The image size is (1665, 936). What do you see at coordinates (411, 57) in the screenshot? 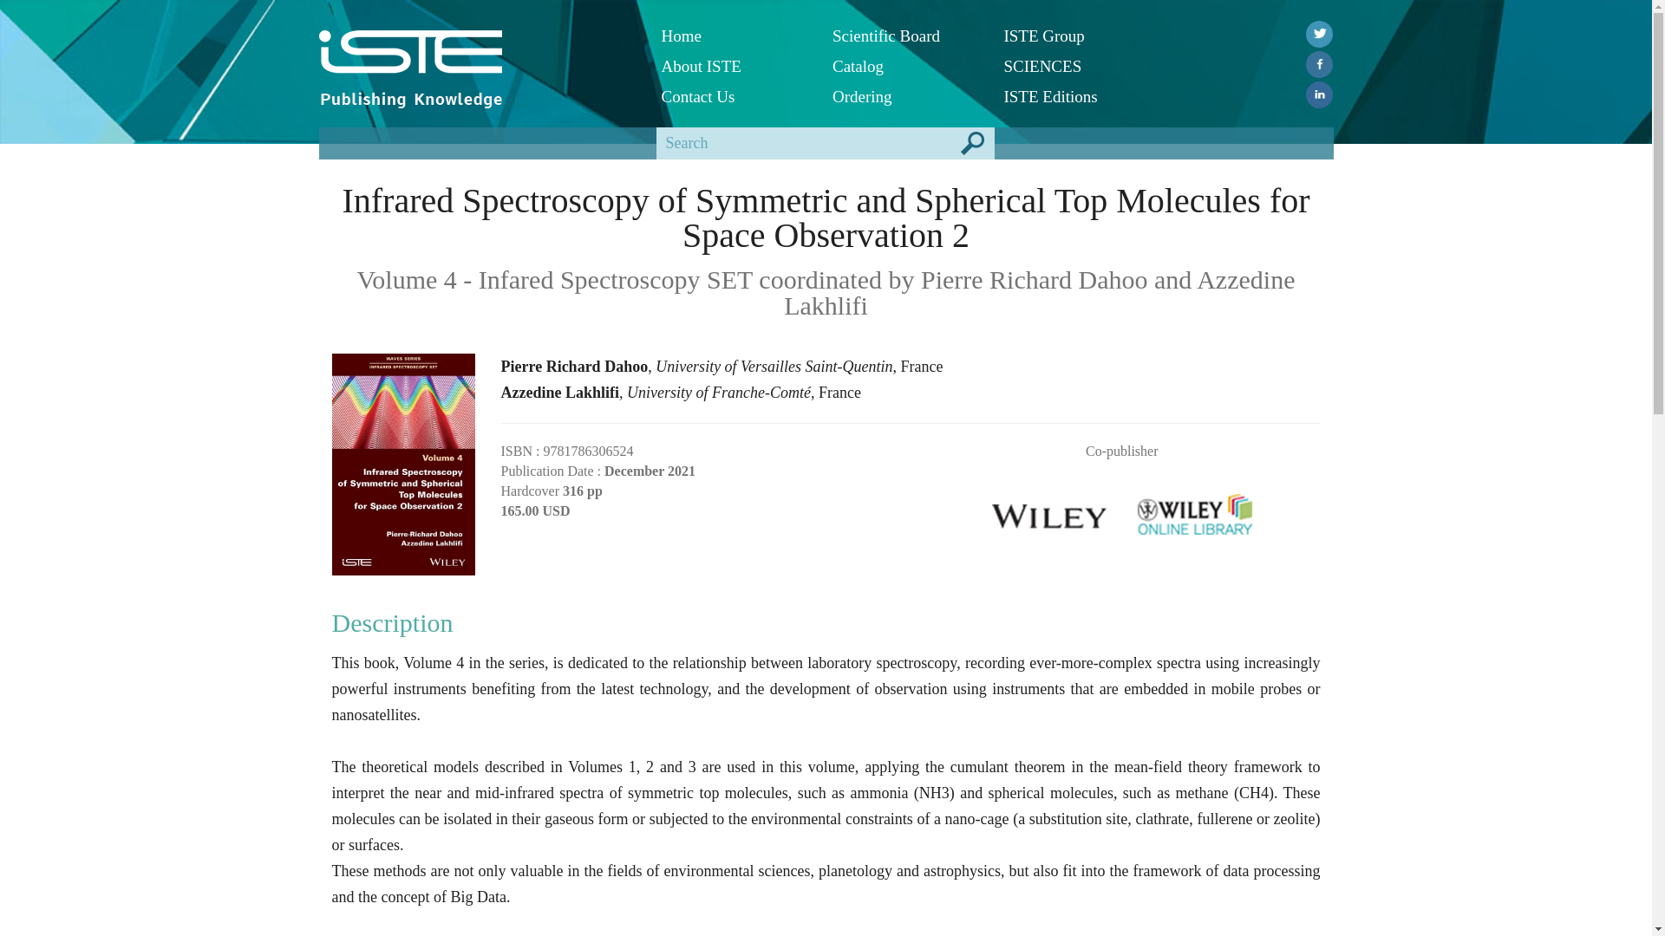
I see `ISTE` at bounding box center [411, 57].